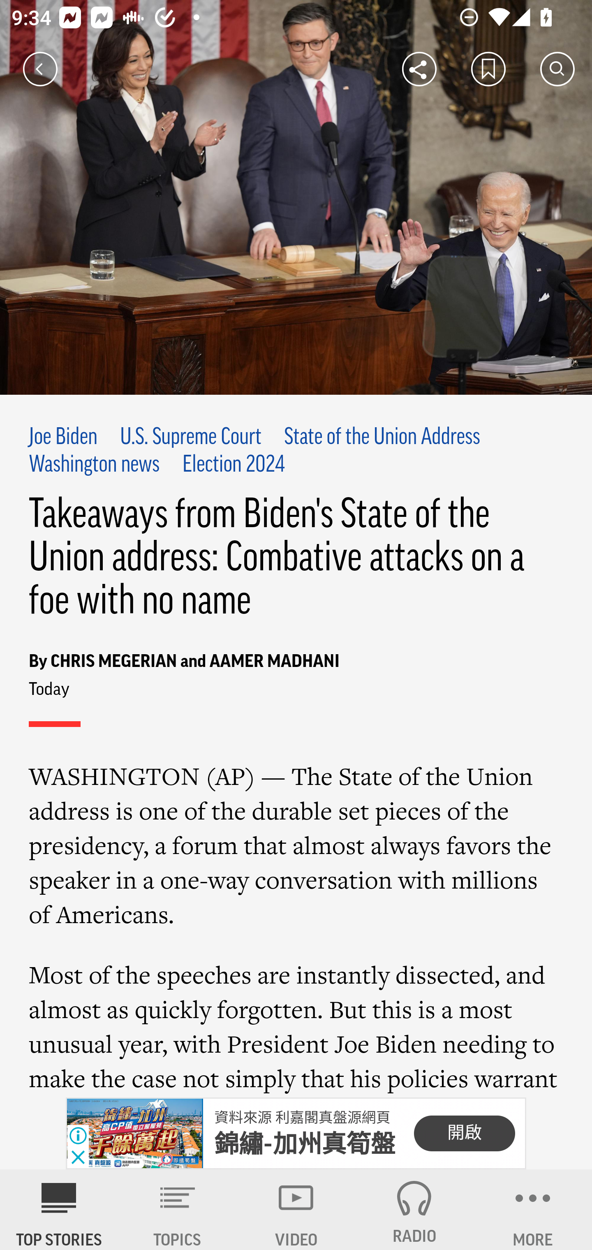 The image size is (592, 1250). I want to click on RADIO, so click(414, 1210).